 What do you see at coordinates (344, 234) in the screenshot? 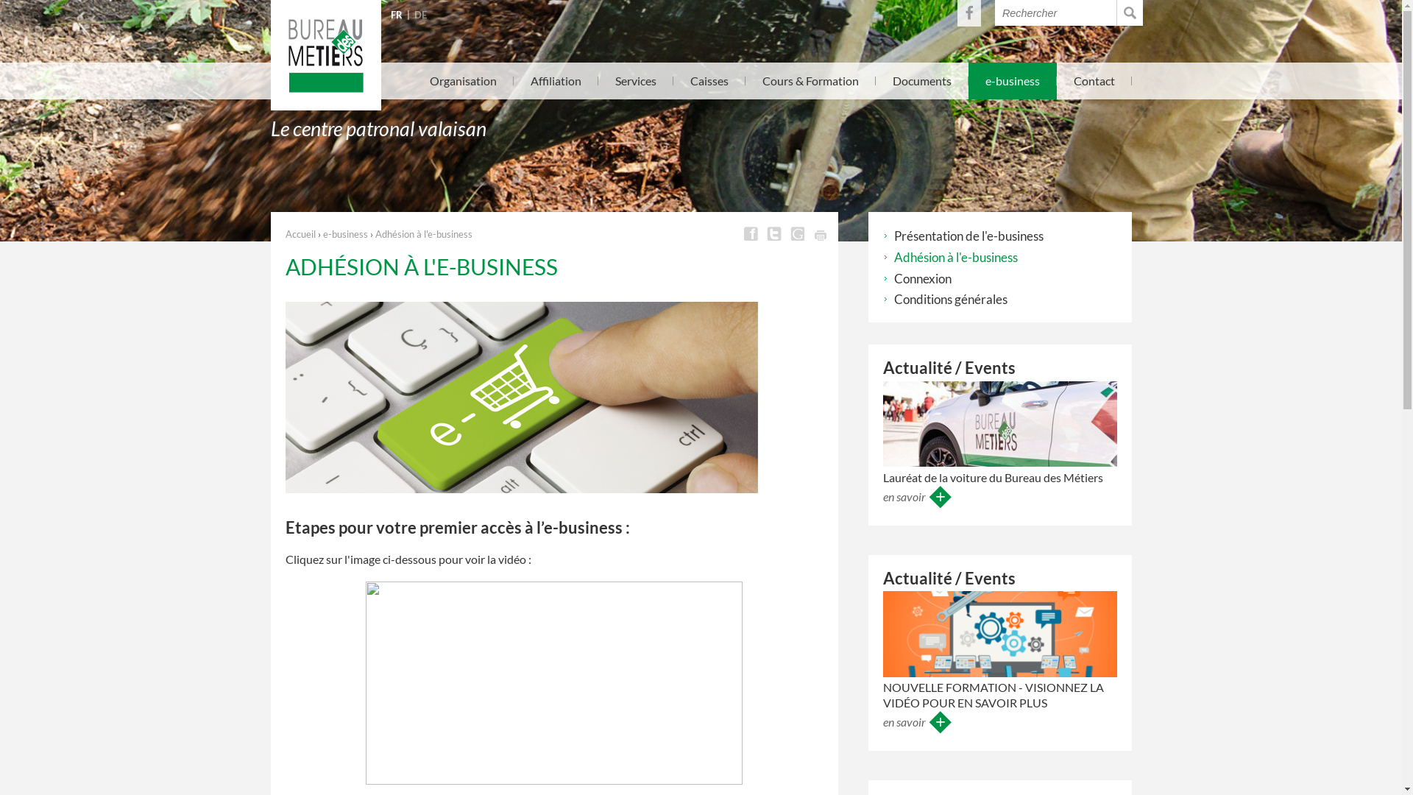
I see `e-business` at bounding box center [344, 234].